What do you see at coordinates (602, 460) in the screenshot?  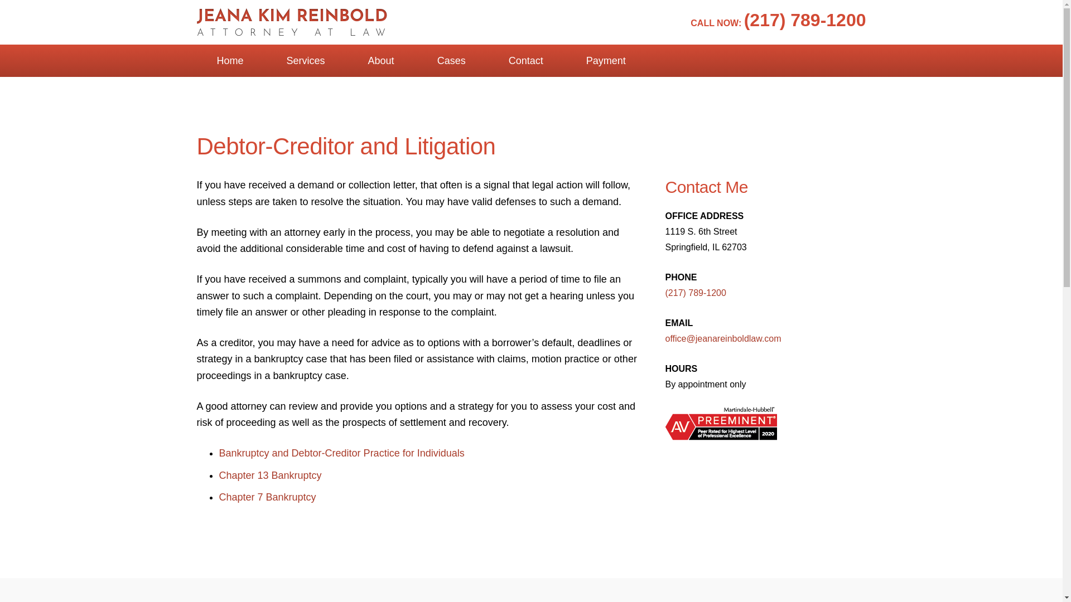 I see `CONTACT` at bounding box center [602, 460].